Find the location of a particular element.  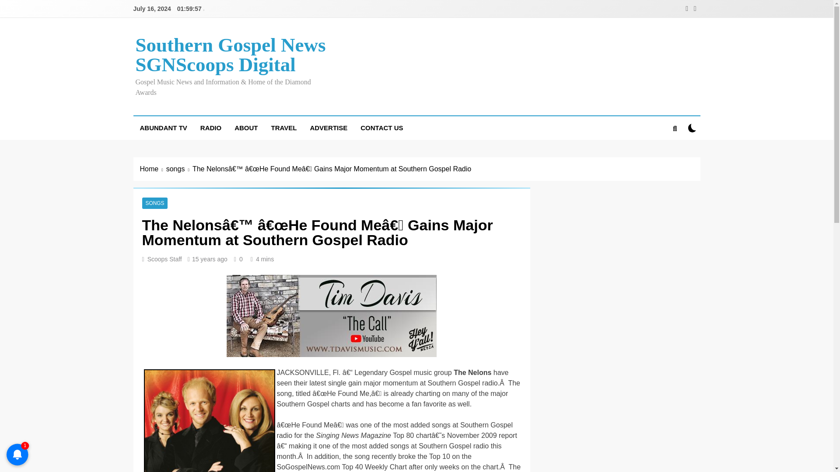

Home is located at coordinates (153, 169).